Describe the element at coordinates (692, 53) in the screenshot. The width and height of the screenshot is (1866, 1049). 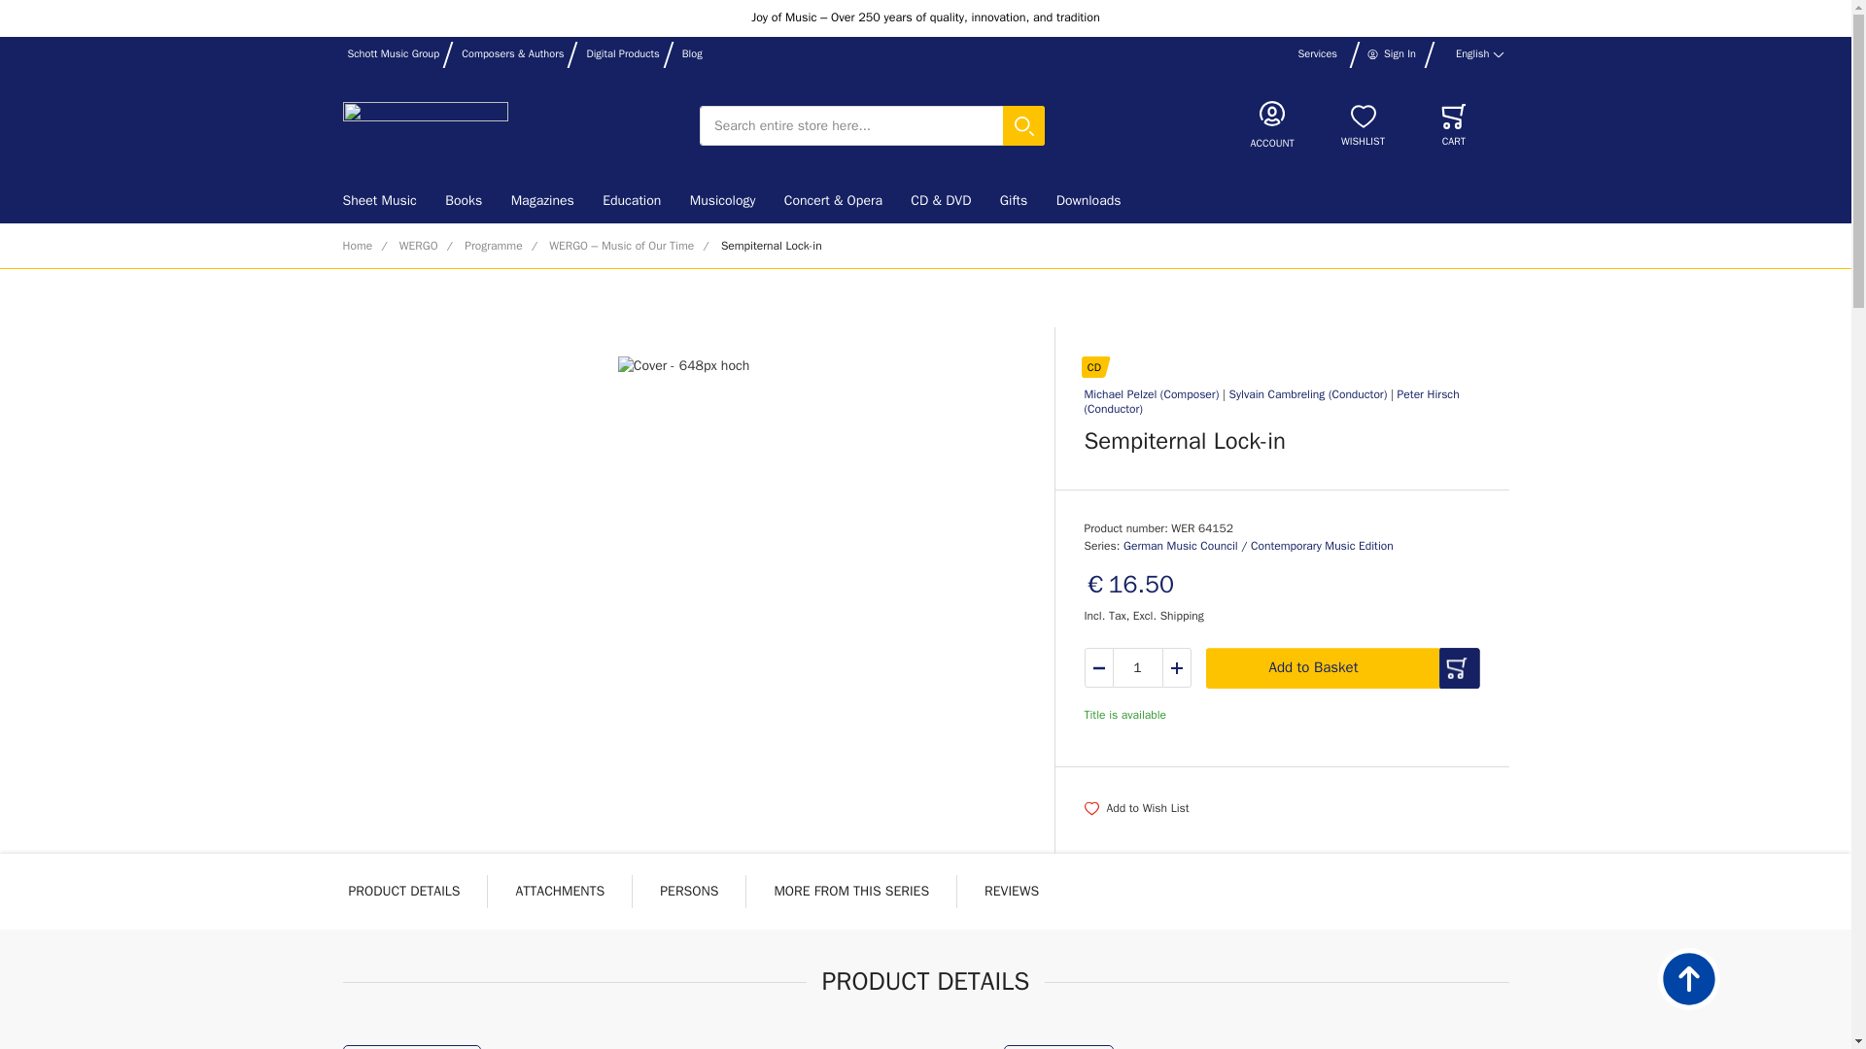
I see `Blog` at that location.